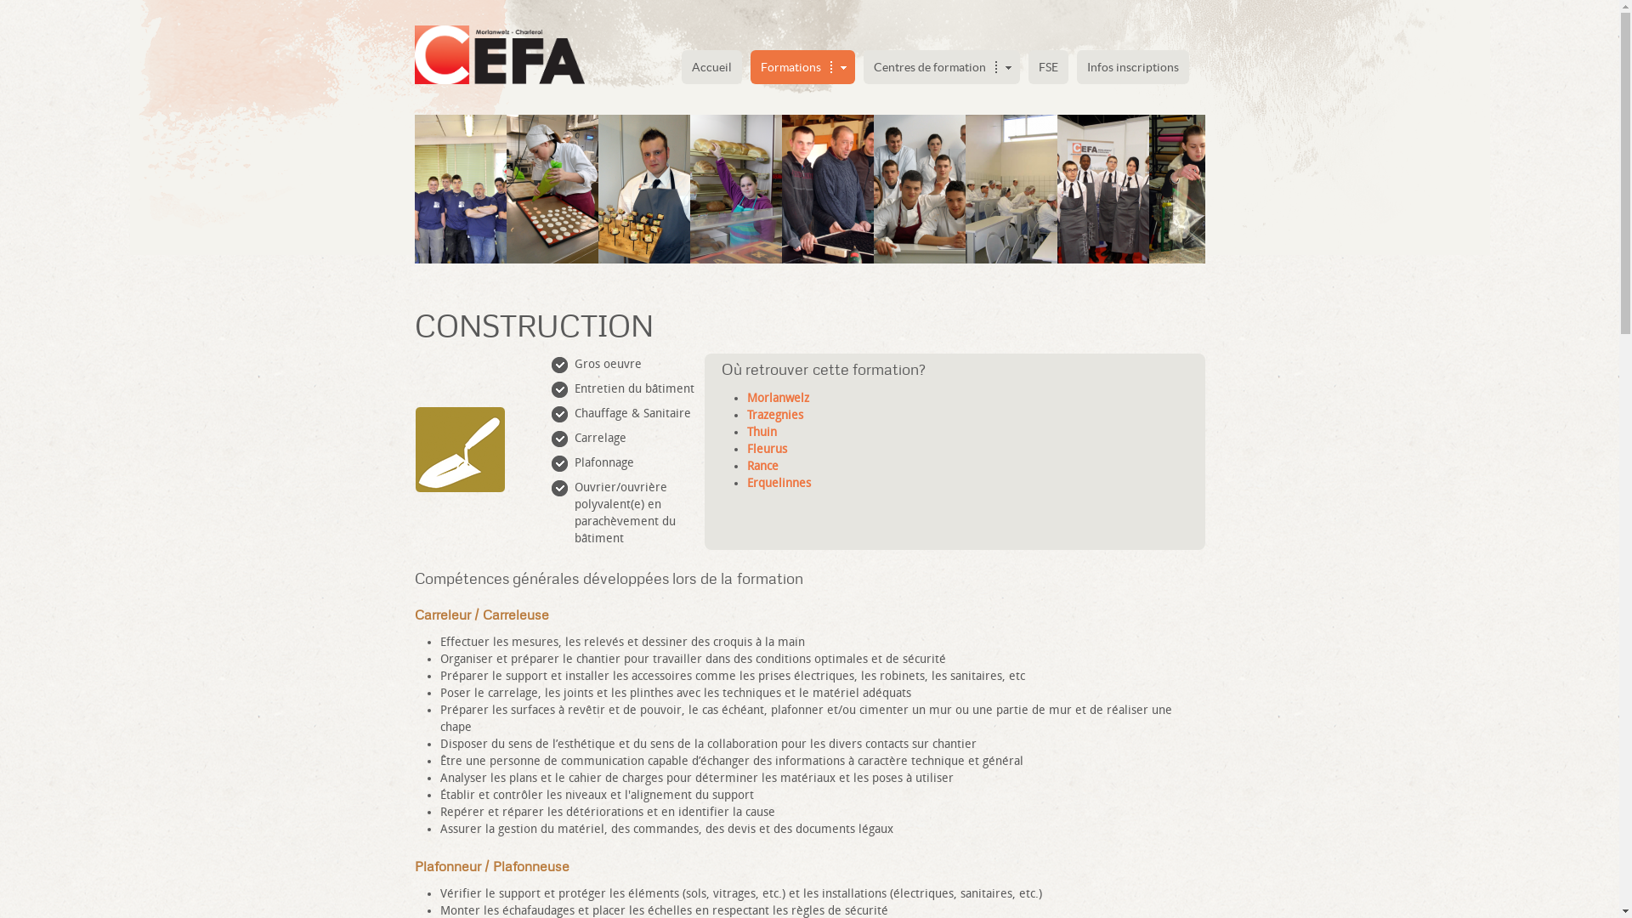 The image size is (1632, 918). Describe the element at coordinates (1049, 67) in the screenshot. I see `FSE` at that location.